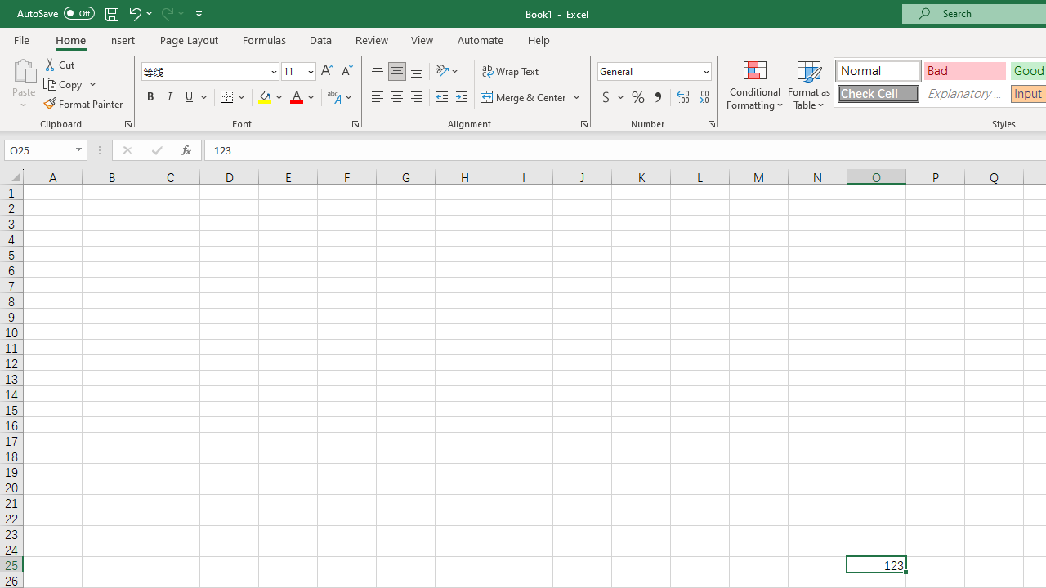 This screenshot has width=1046, height=588. I want to click on Explanatory Text, so click(964, 93).